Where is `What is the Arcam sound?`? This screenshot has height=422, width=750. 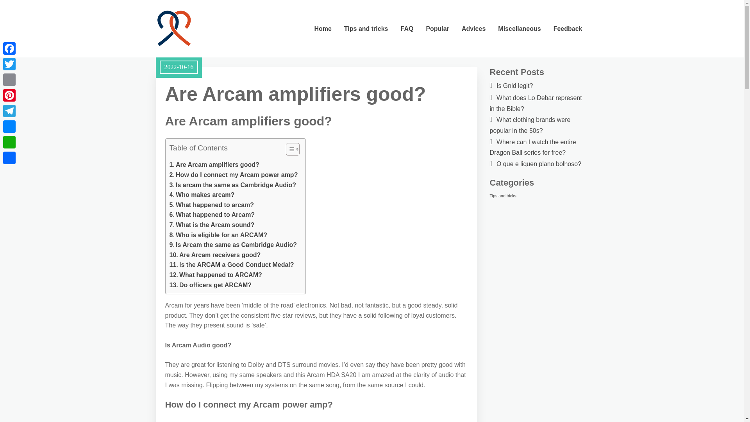
What is the Arcam sound? is located at coordinates (212, 225).